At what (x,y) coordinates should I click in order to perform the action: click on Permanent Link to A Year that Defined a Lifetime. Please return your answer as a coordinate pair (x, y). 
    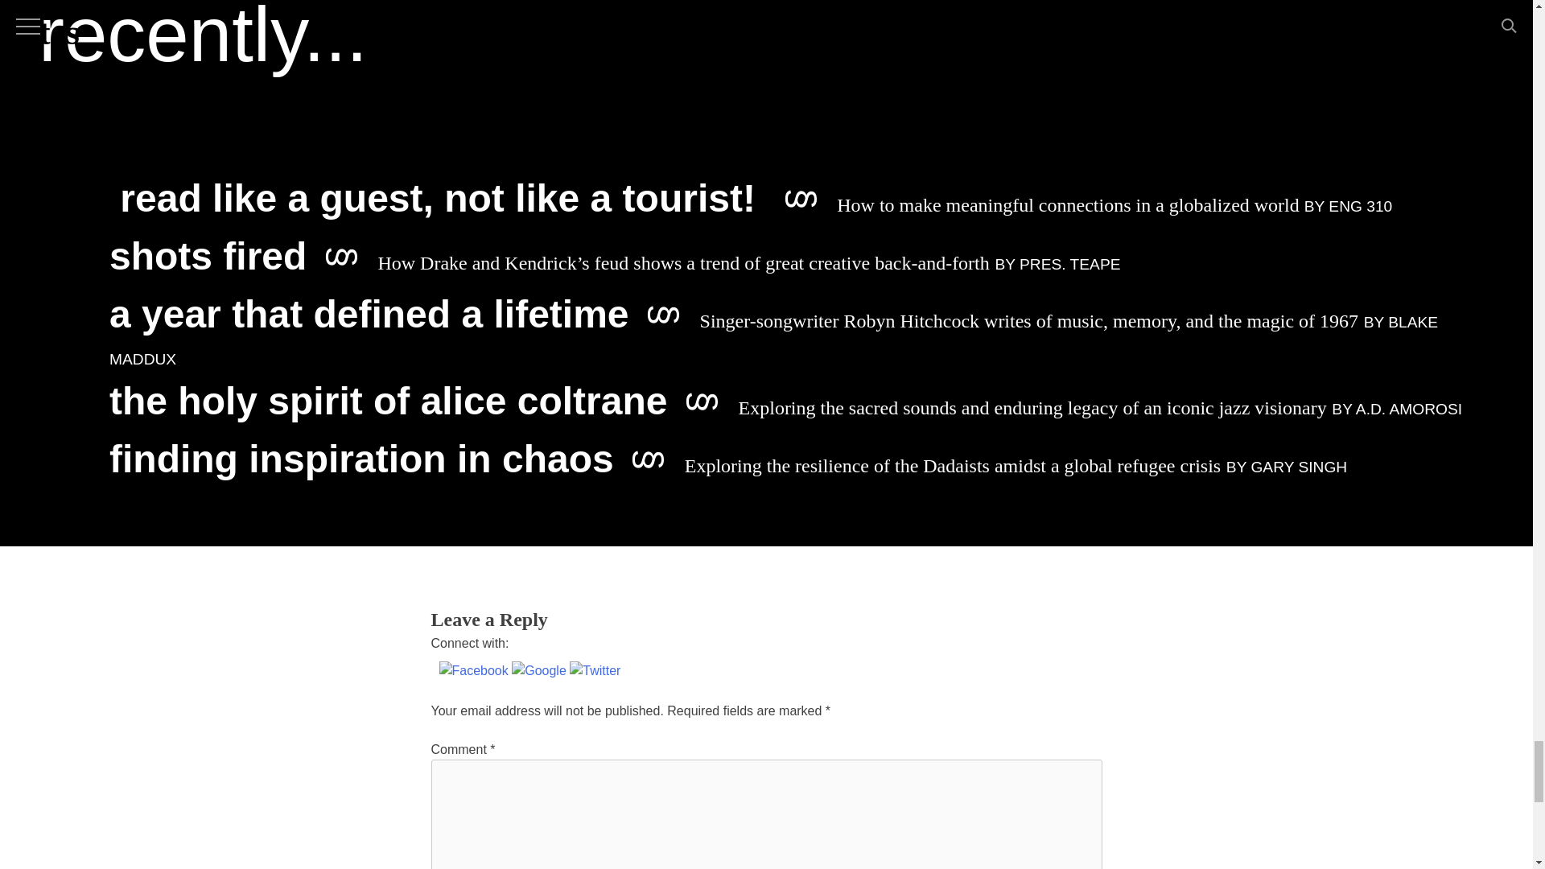
    Looking at the image, I should click on (774, 338).